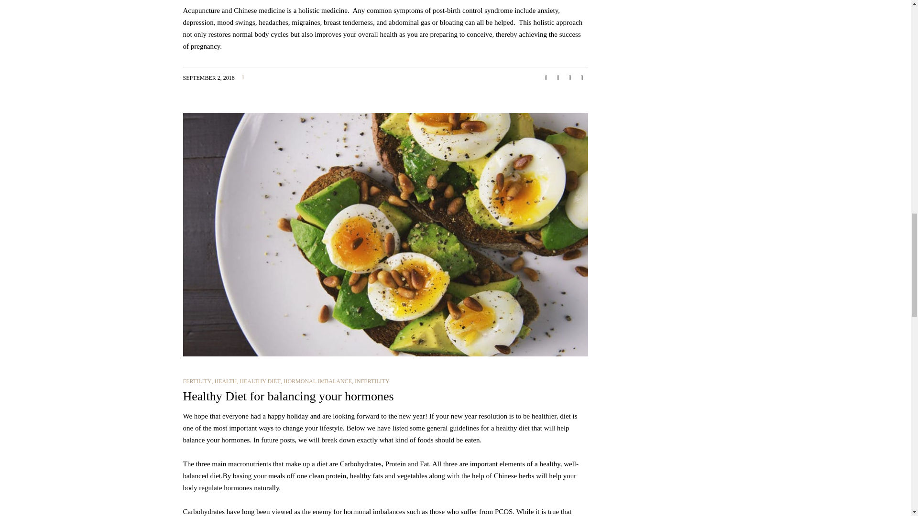 This screenshot has height=516, width=918. What do you see at coordinates (197, 381) in the screenshot?
I see `FERTILITY` at bounding box center [197, 381].